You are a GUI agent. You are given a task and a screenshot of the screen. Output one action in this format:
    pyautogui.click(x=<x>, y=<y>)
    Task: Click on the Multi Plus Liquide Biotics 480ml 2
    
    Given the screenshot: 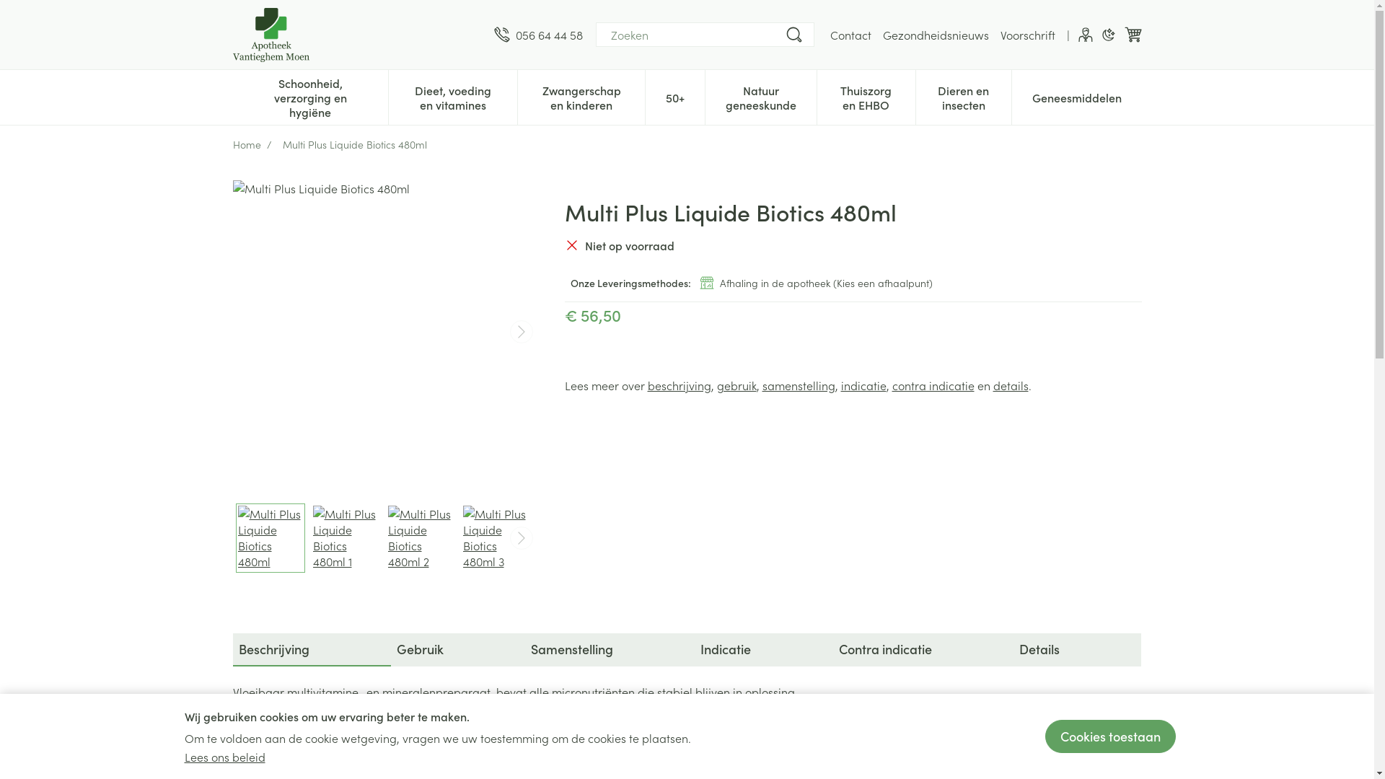 What is the action you would take?
    pyautogui.click(x=421, y=538)
    